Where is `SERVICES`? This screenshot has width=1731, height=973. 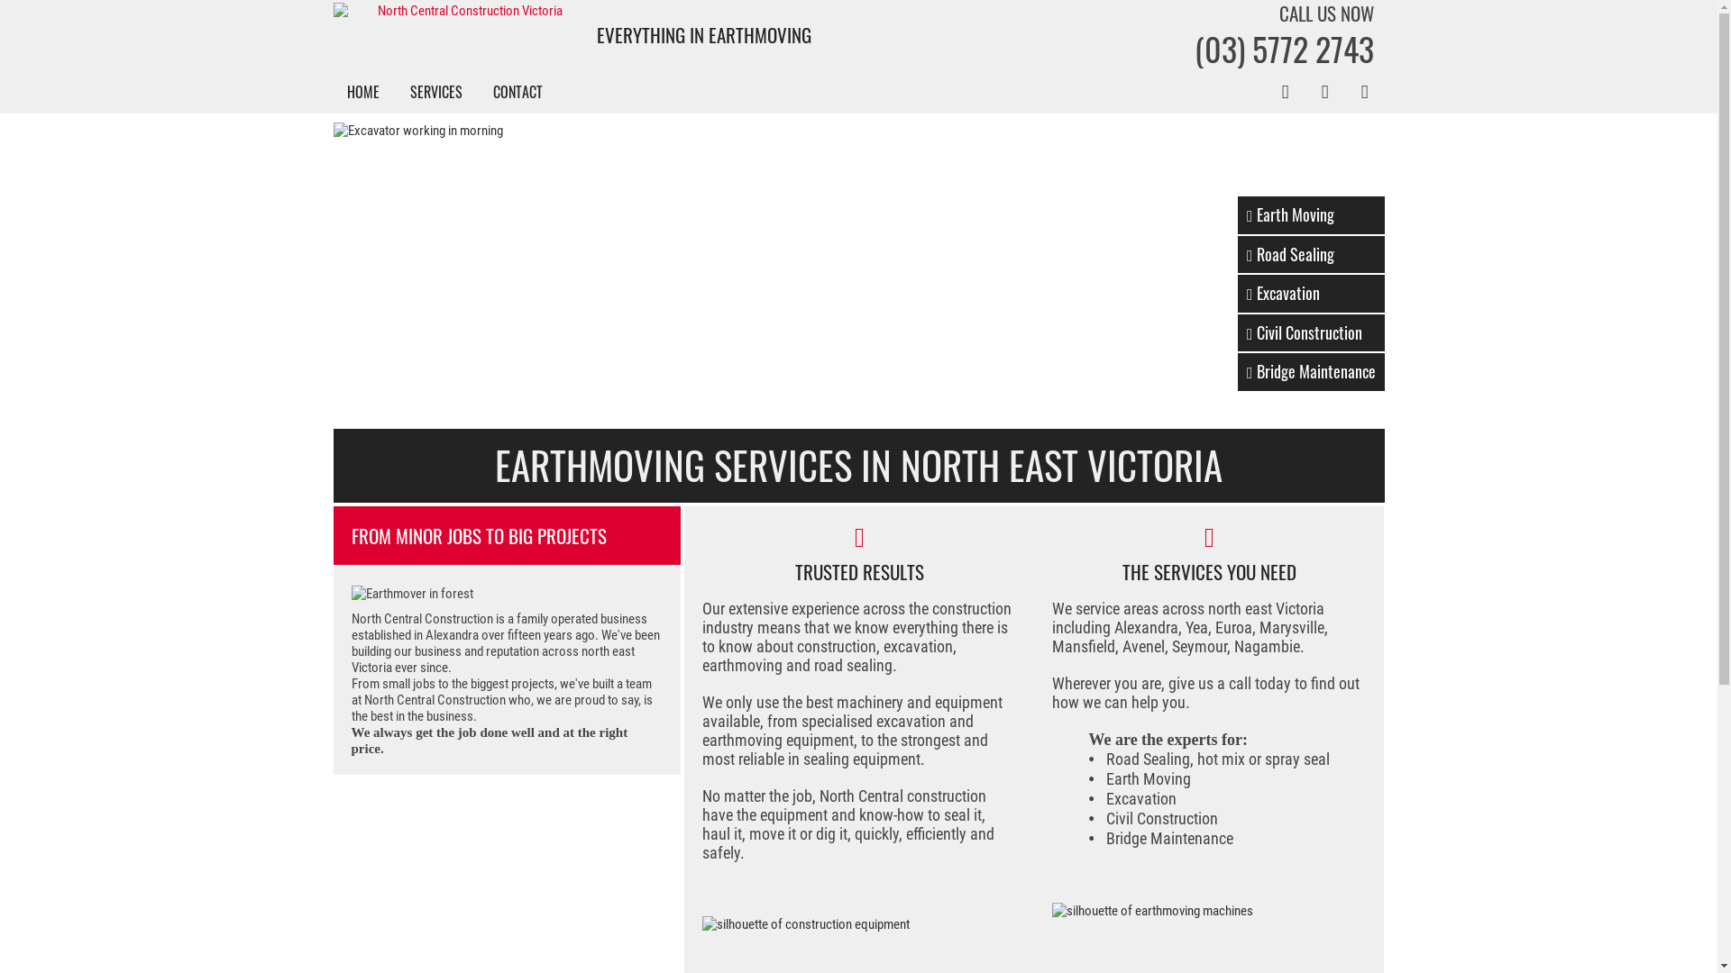 SERVICES is located at coordinates (435, 92).